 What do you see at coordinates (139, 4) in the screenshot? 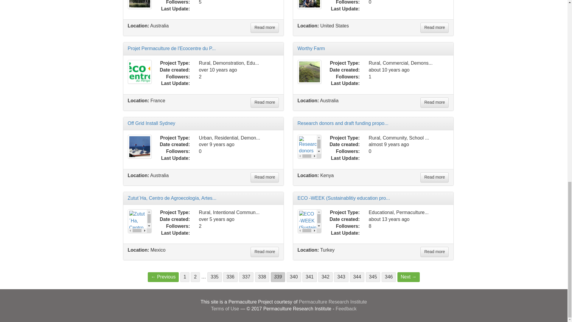
I see `The Habitat` at bounding box center [139, 4].